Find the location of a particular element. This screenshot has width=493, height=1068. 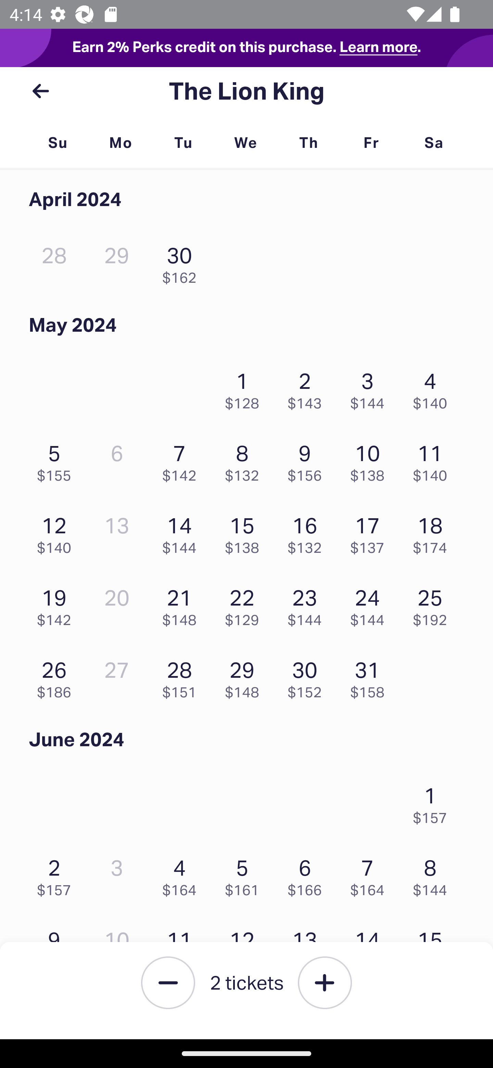

8 $132 is located at coordinates (246, 459).